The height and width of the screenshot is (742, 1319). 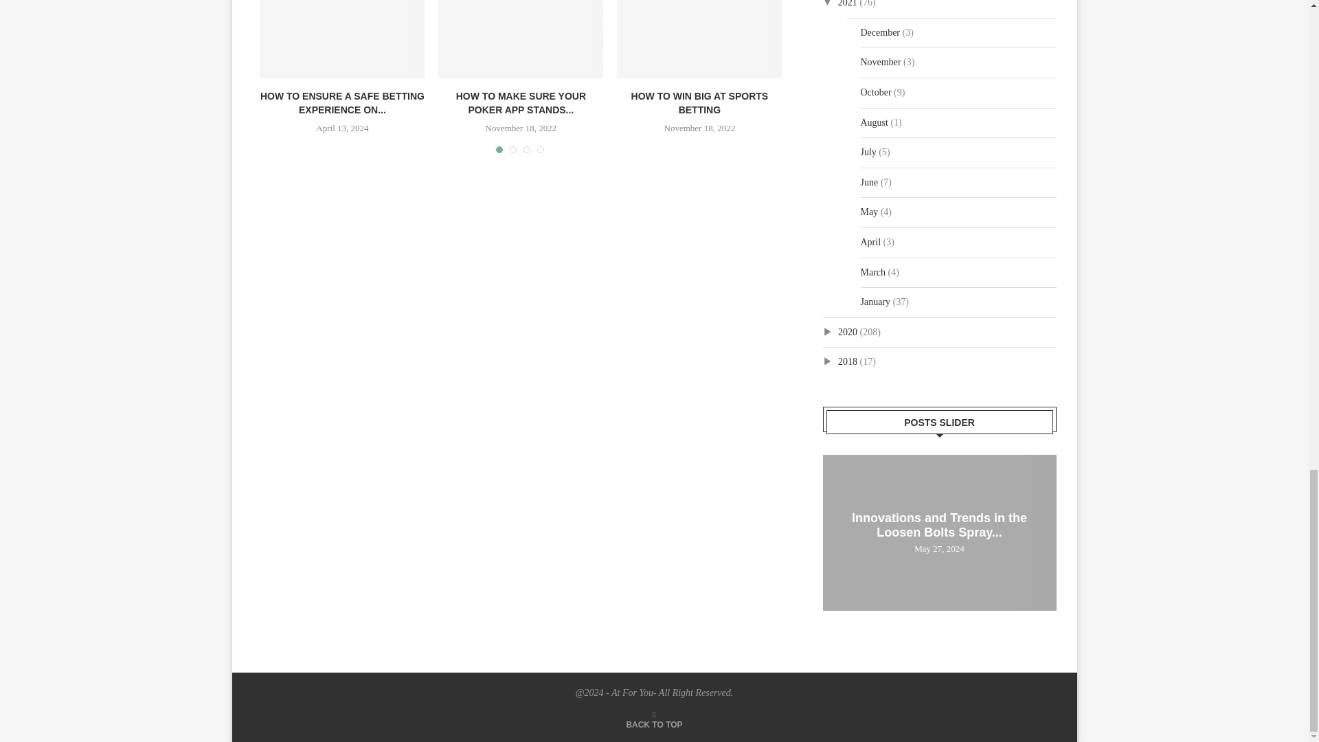 I want to click on How to make sure your poker app stands out, so click(x=520, y=39).